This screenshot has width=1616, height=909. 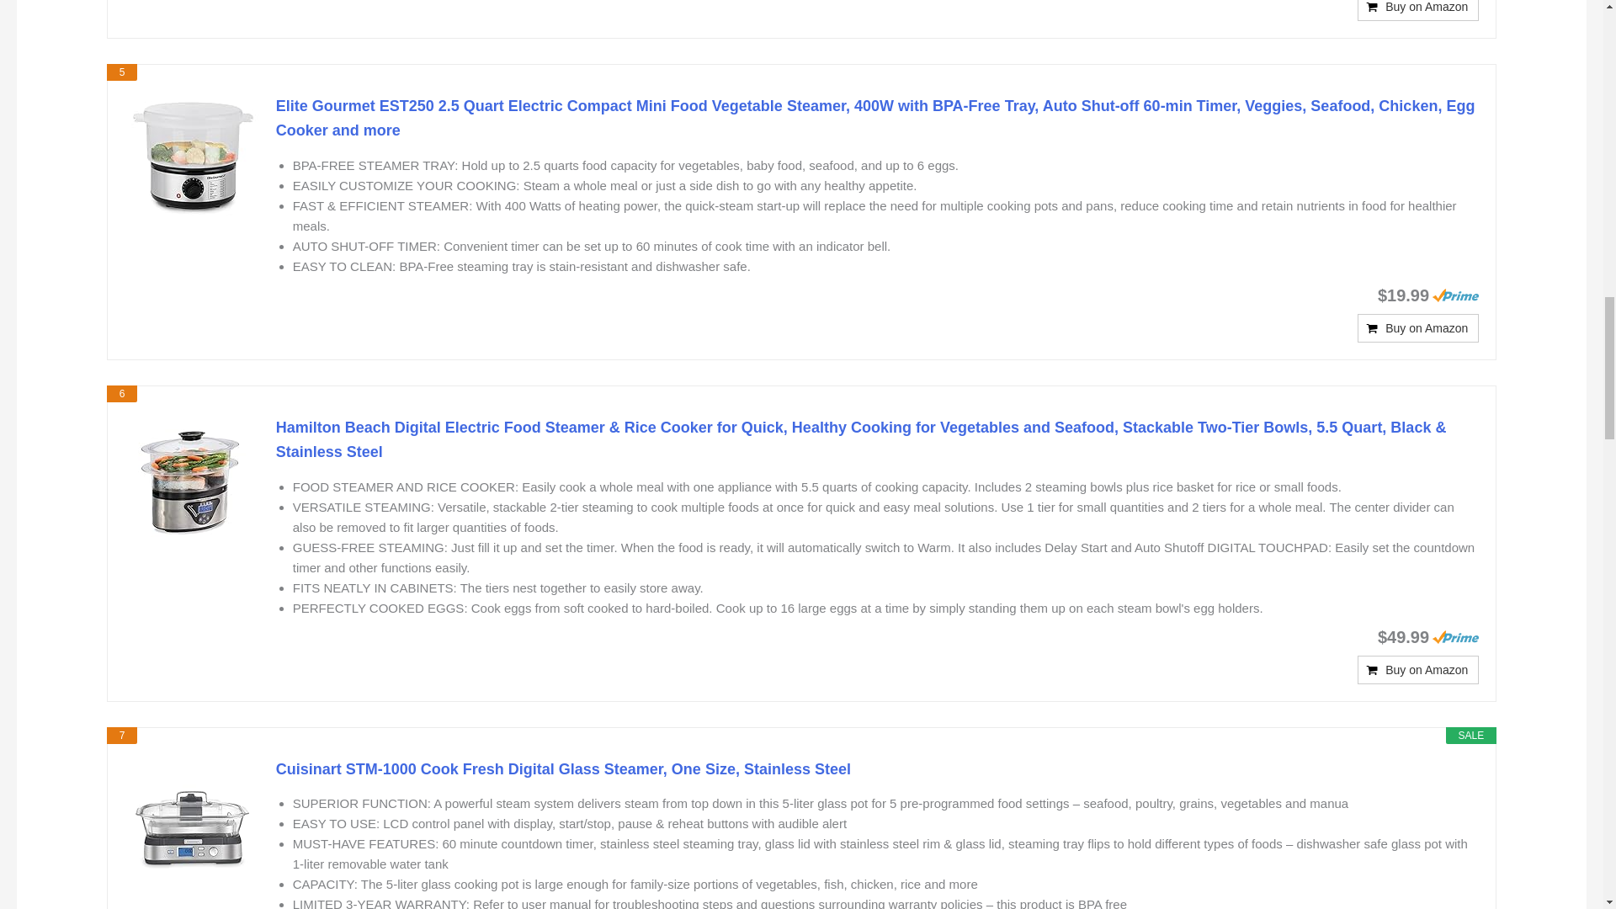 I want to click on Buy on Amazon, so click(x=1417, y=10).